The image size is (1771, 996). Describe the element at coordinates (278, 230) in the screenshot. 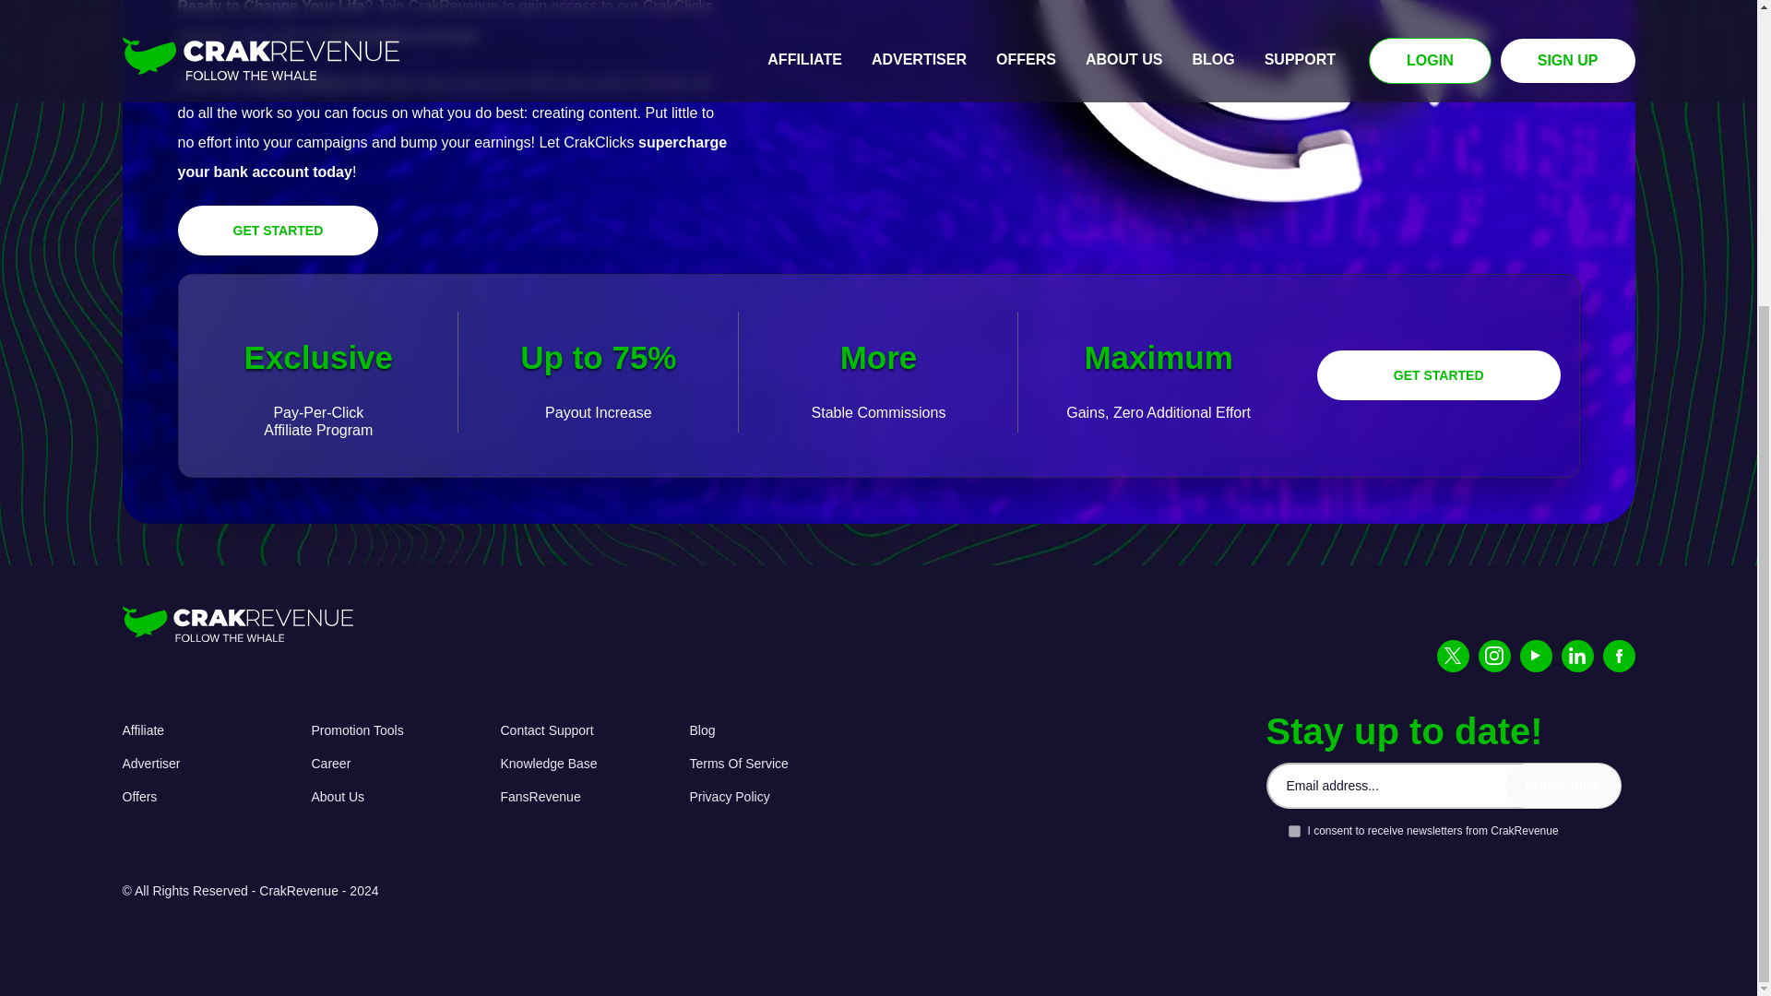

I see `GET STARTED` at that location.